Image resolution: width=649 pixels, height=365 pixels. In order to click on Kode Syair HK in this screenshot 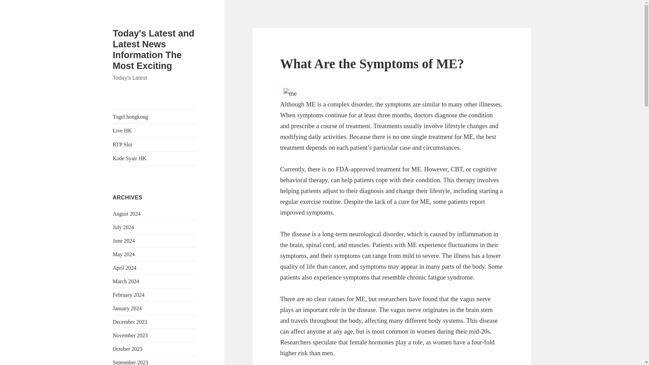, I will do `click(155, 159)`.